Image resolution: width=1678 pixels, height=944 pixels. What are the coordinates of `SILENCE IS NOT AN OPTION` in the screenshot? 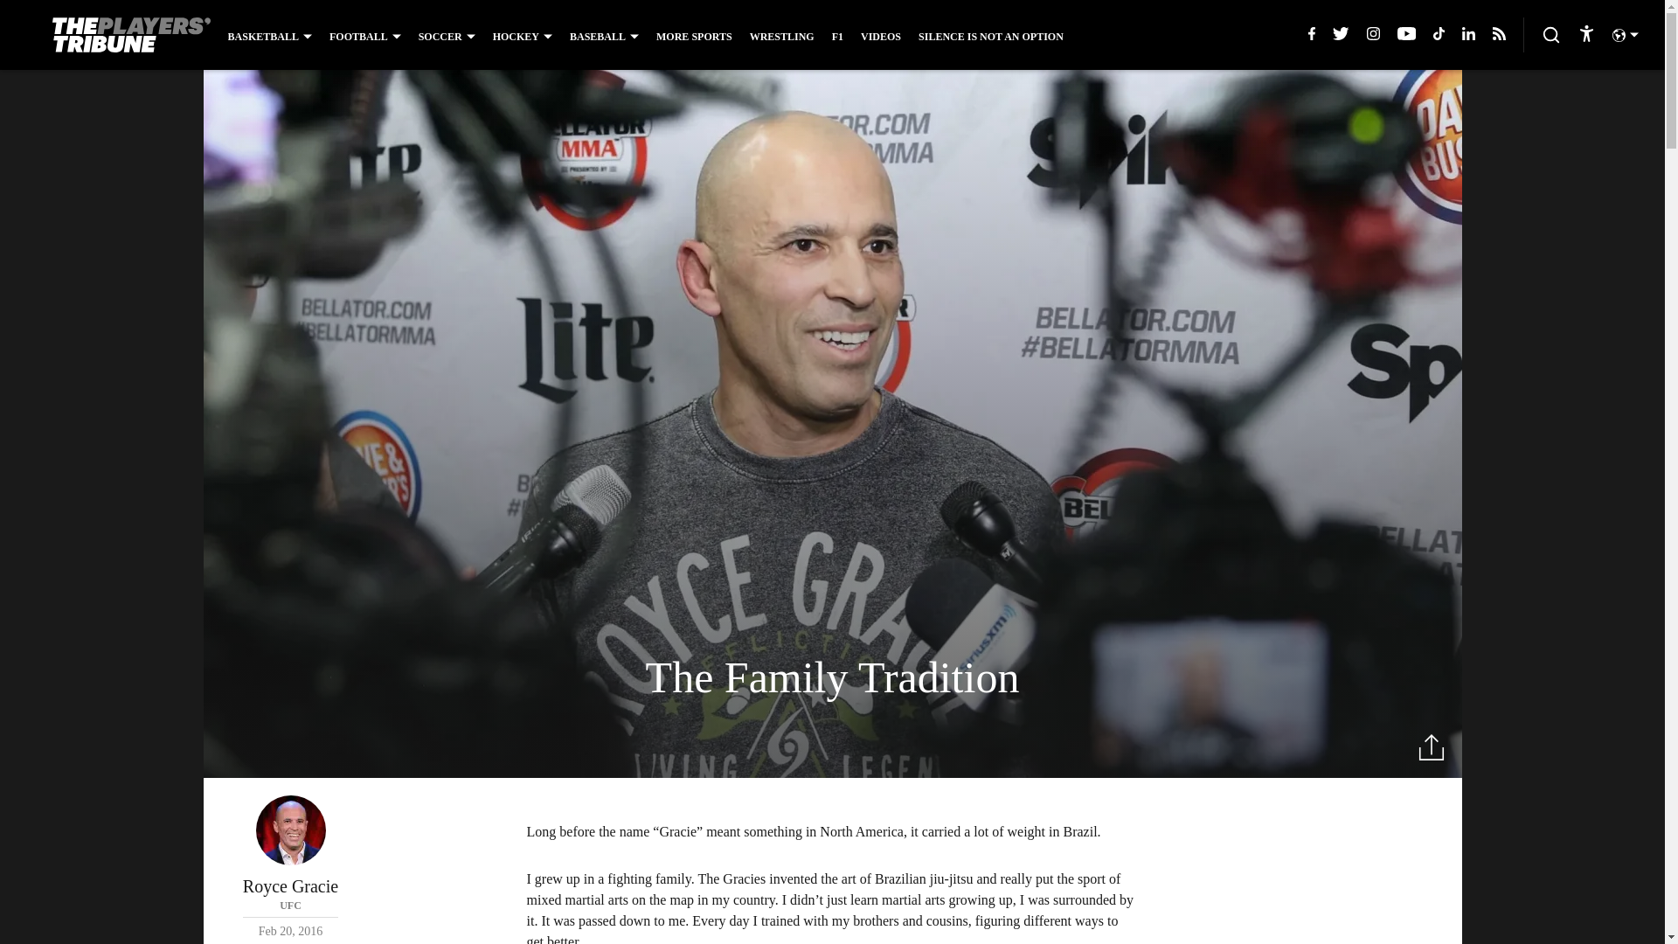 It's located at (290, 830).